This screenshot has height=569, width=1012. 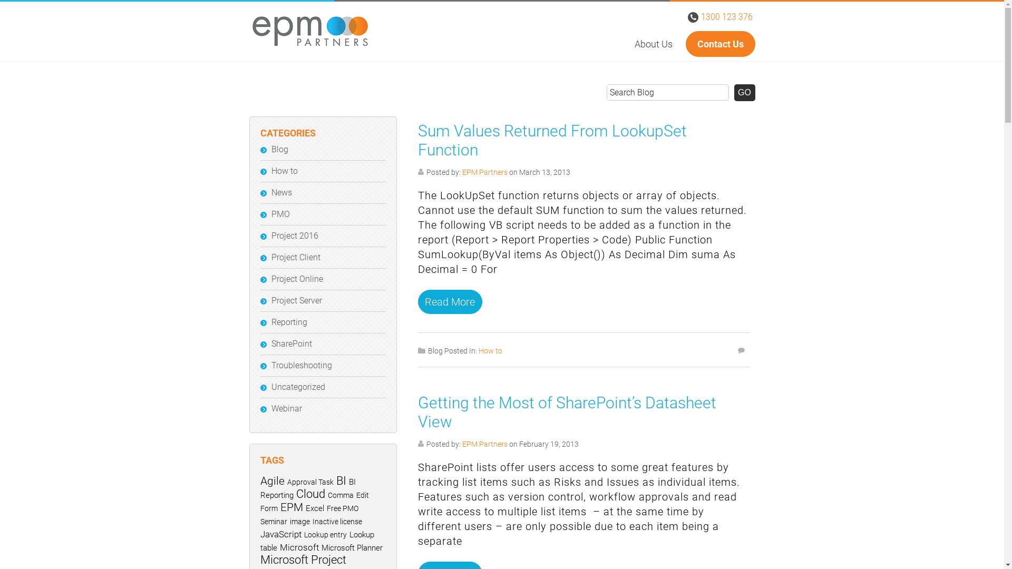 I want to click on Sum Values Returned From LookupSet Function, so click(x=552, y=140).